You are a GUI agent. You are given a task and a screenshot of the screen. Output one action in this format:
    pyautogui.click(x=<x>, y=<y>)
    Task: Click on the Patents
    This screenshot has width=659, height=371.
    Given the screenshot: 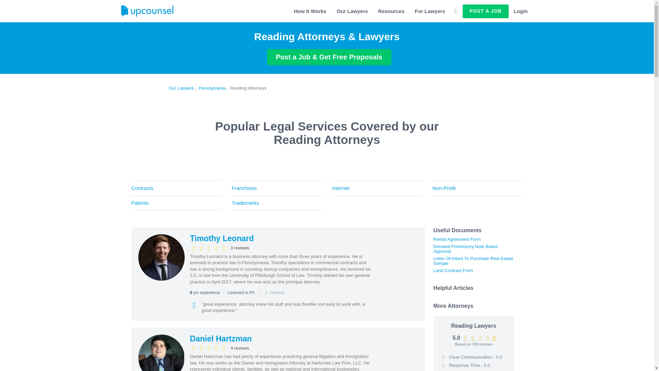 What is the action you would take?
    pyautogui.click(x=176, y=203)
    